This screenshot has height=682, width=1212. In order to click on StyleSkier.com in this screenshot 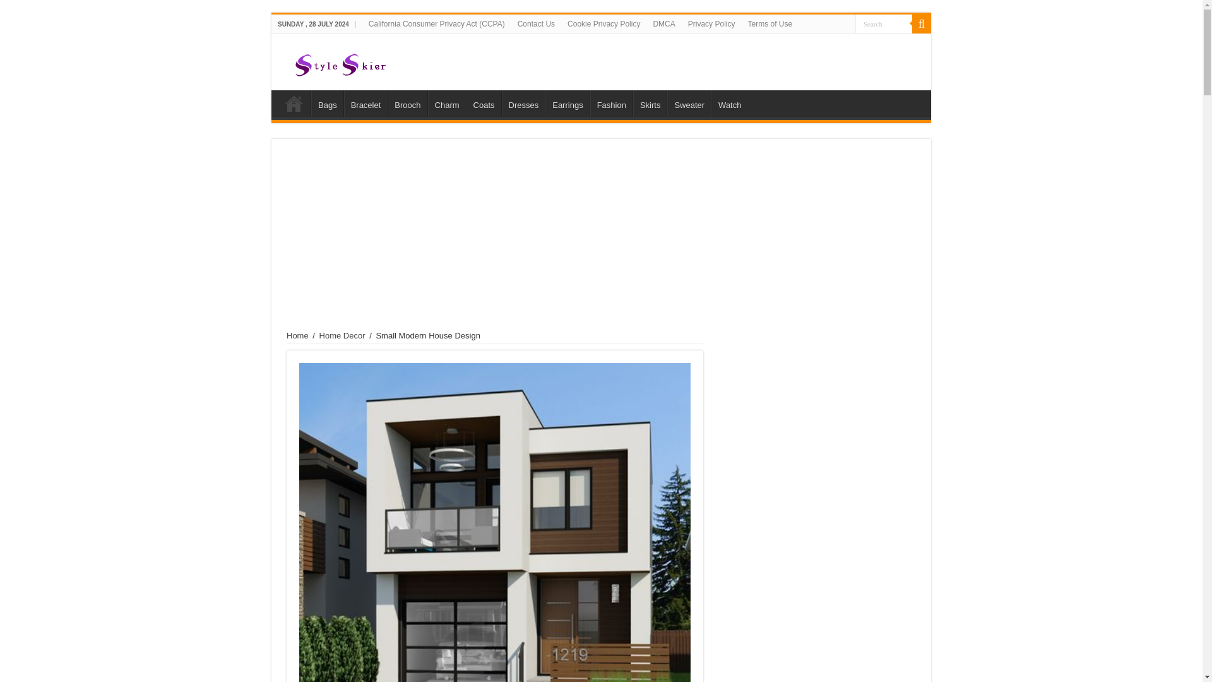, I will do `click(597, 62)`.